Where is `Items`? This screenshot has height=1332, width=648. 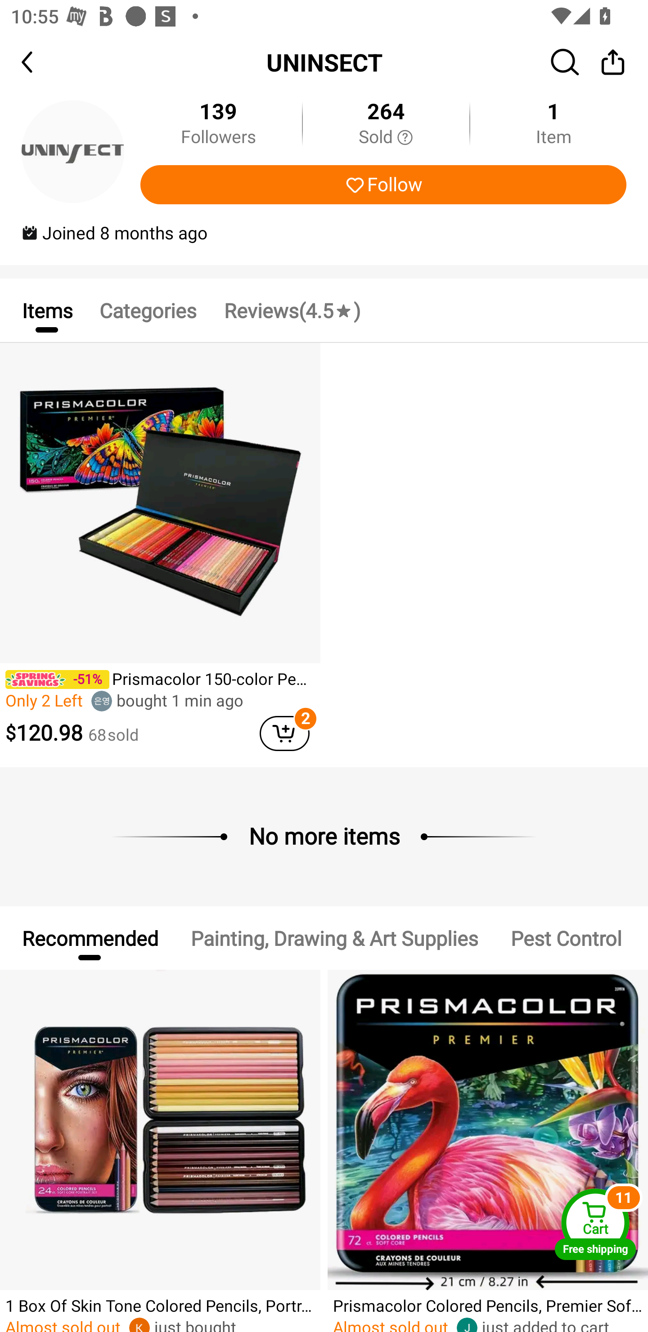
Items is located at coordinates (47, 310).